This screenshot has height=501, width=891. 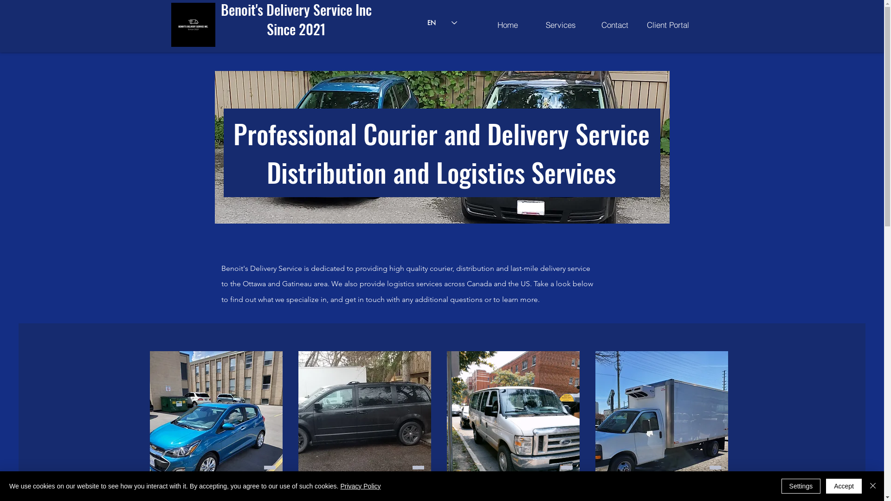 What do you see at coordinates (360, 486) in the screenshot?
I see `Privacy Policy` at bounding box center [360, 486].